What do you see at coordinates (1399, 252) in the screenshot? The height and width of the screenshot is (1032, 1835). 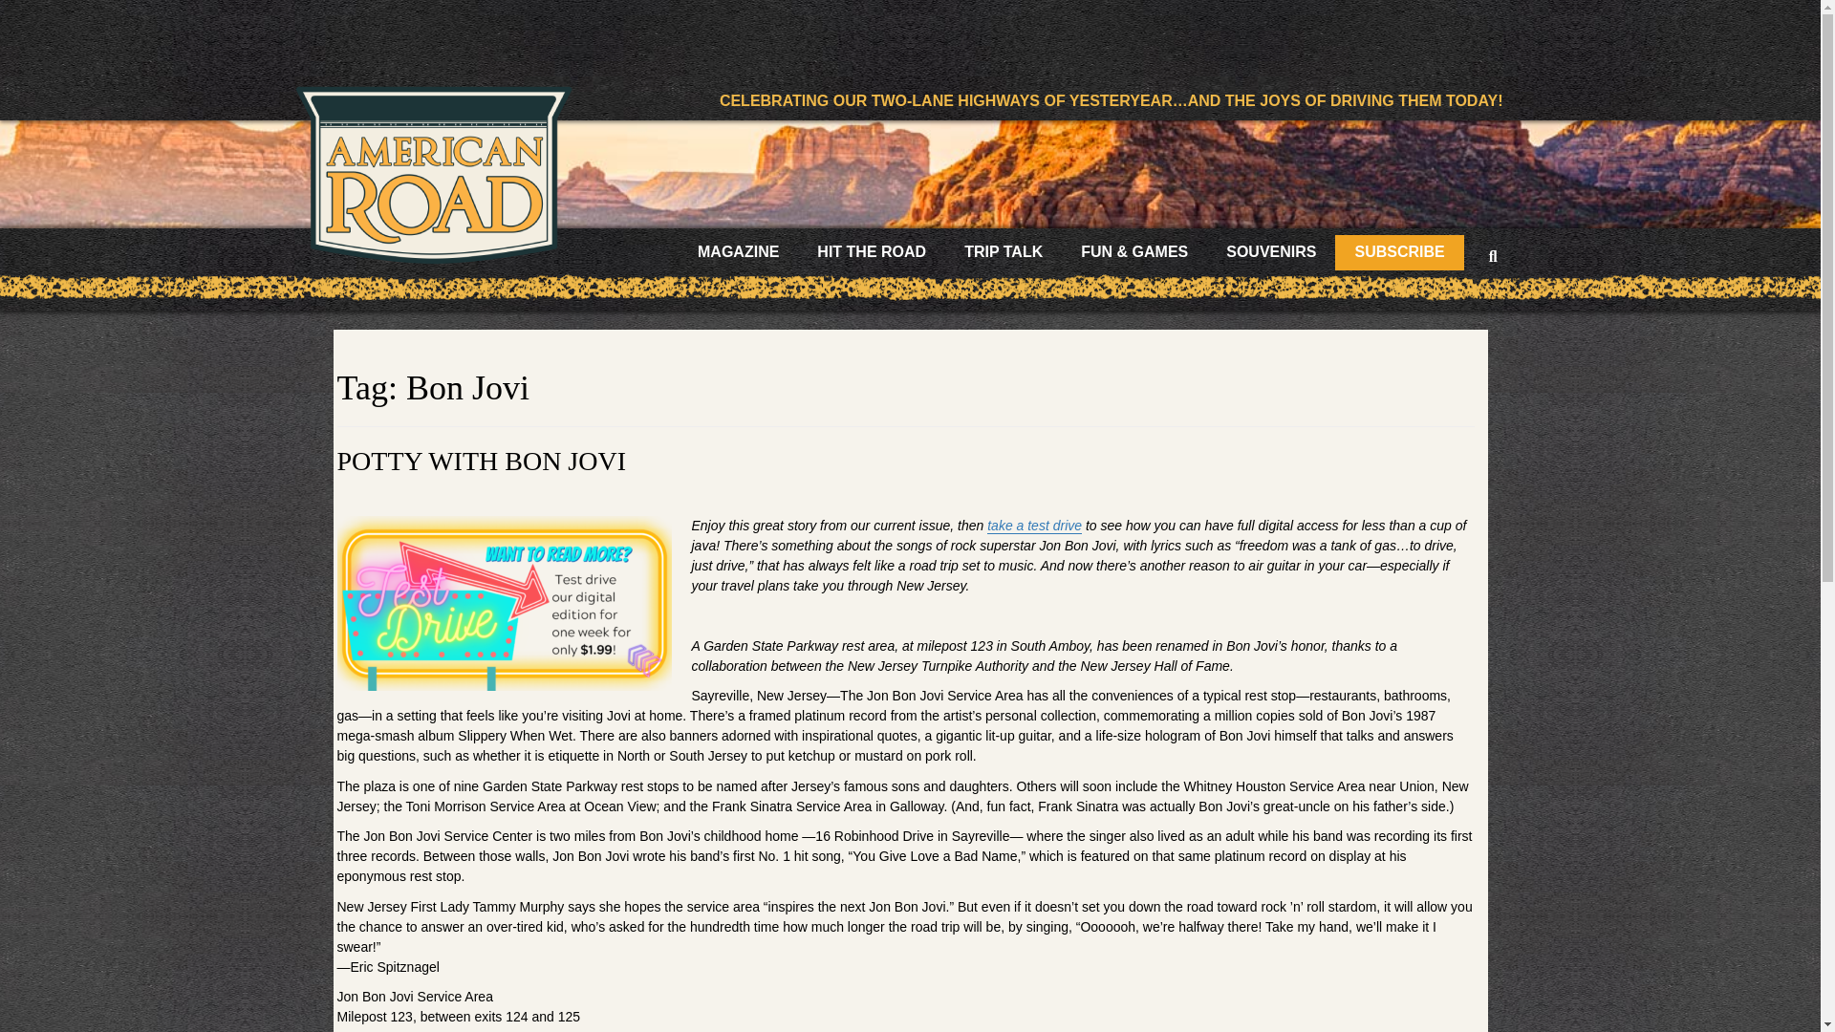 I see `SUBSCRIBE` at bounding box center [1399, 252].